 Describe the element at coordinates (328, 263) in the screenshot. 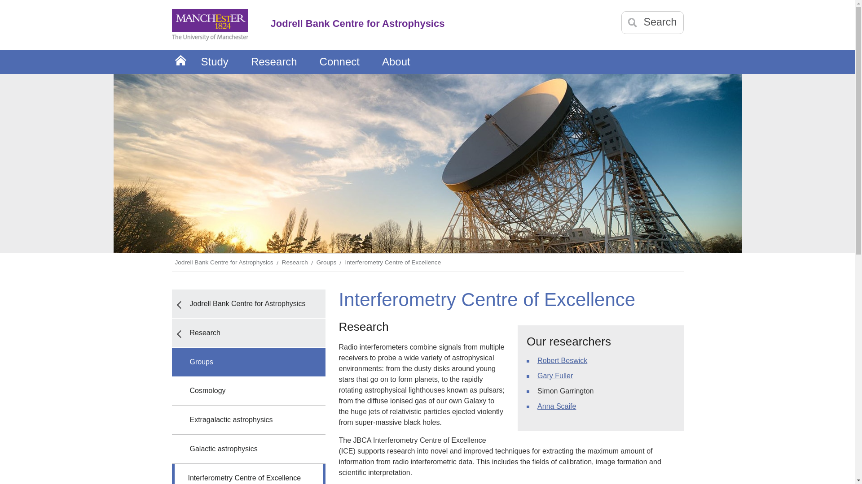

I see `Groups` at that location.